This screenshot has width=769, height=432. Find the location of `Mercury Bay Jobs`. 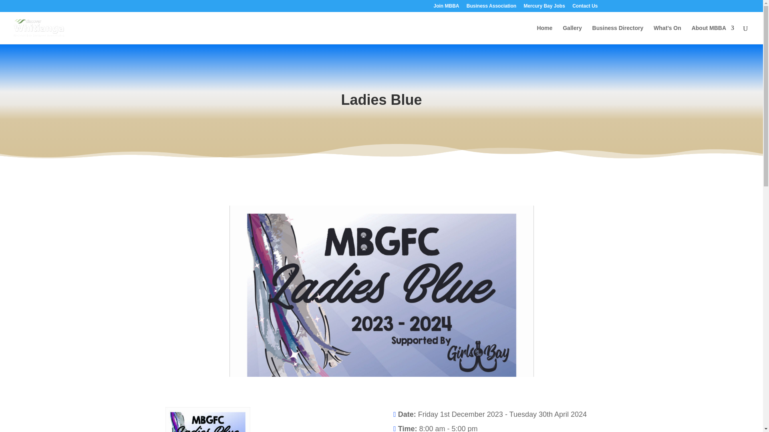

Mercury Bay Jobs is located at coordinates (544, 8).